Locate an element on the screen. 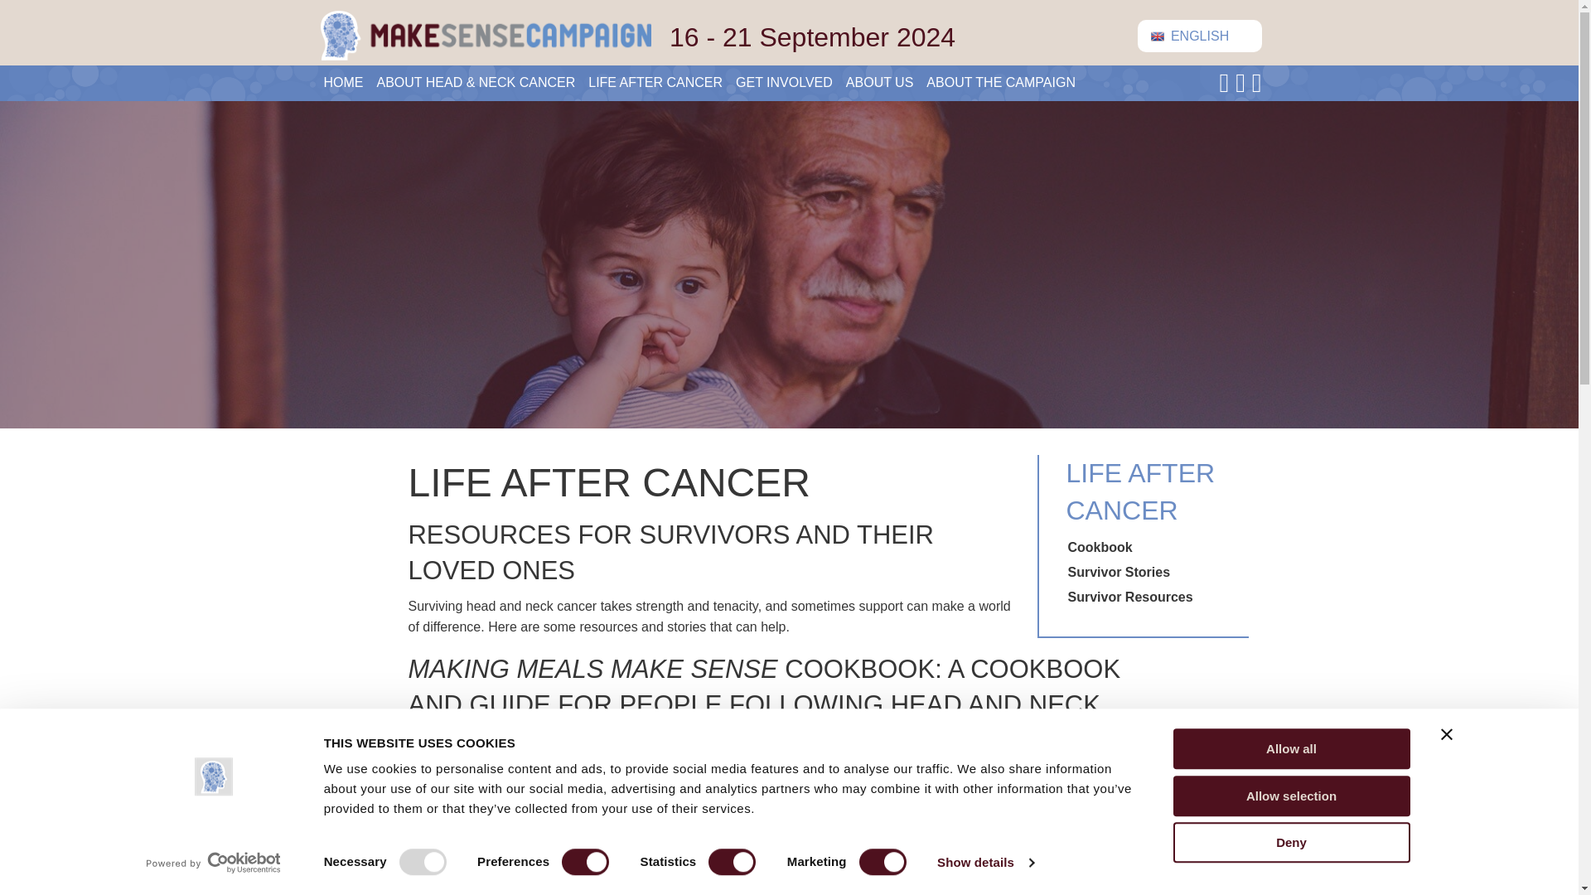 The image size is (1591, 895). Allow all is located at coordinates (1291, 748).